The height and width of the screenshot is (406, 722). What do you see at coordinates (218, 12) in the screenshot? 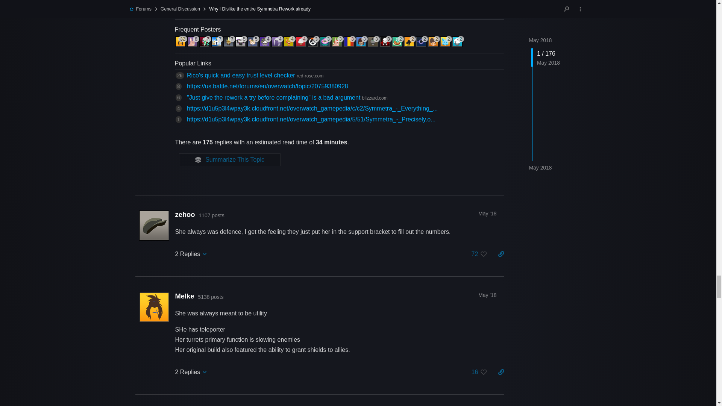
I see `Nefara` at bounding box center [218, 12].